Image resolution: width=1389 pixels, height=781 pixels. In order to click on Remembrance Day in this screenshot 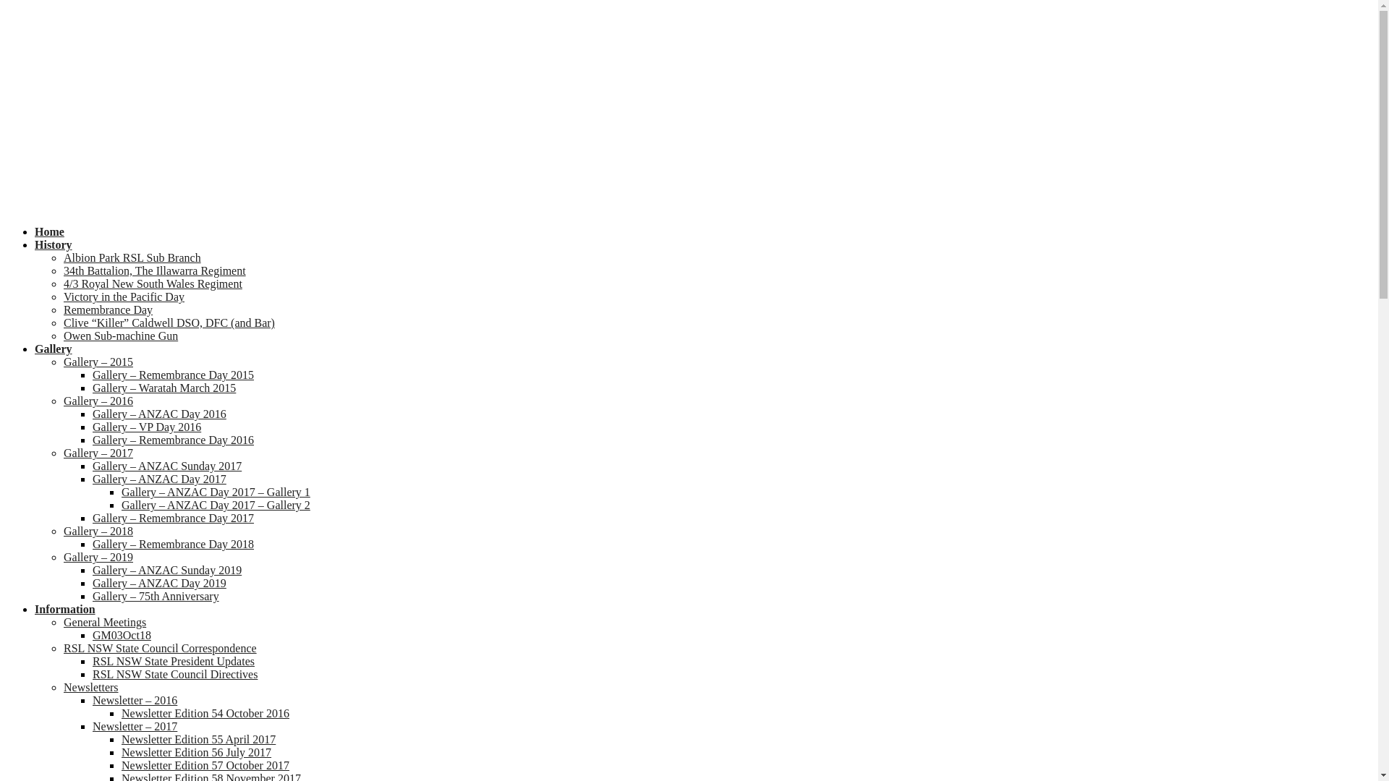, I will do `click(109, 310)`.